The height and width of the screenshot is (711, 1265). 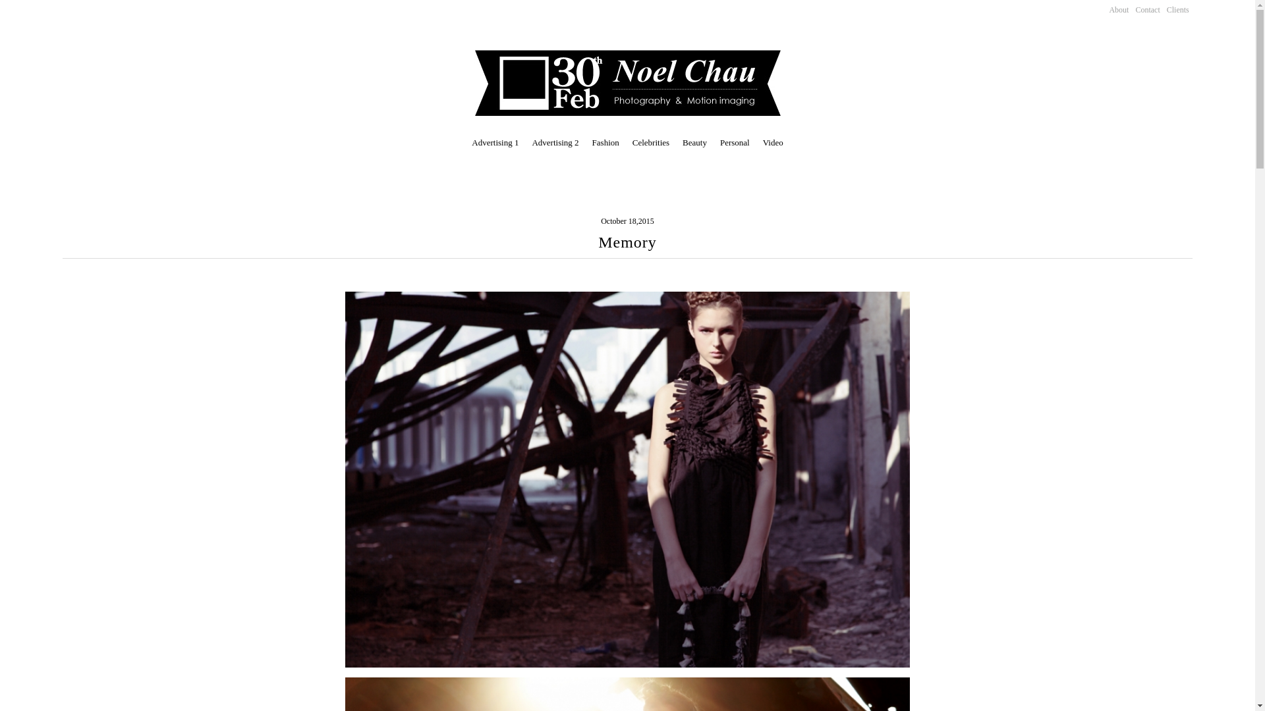 I want to click on Beauty, so click(x=694, y=142).